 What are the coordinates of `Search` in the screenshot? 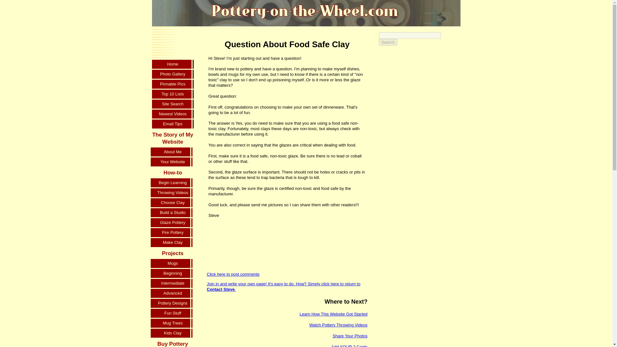 It's located at (388, 42).